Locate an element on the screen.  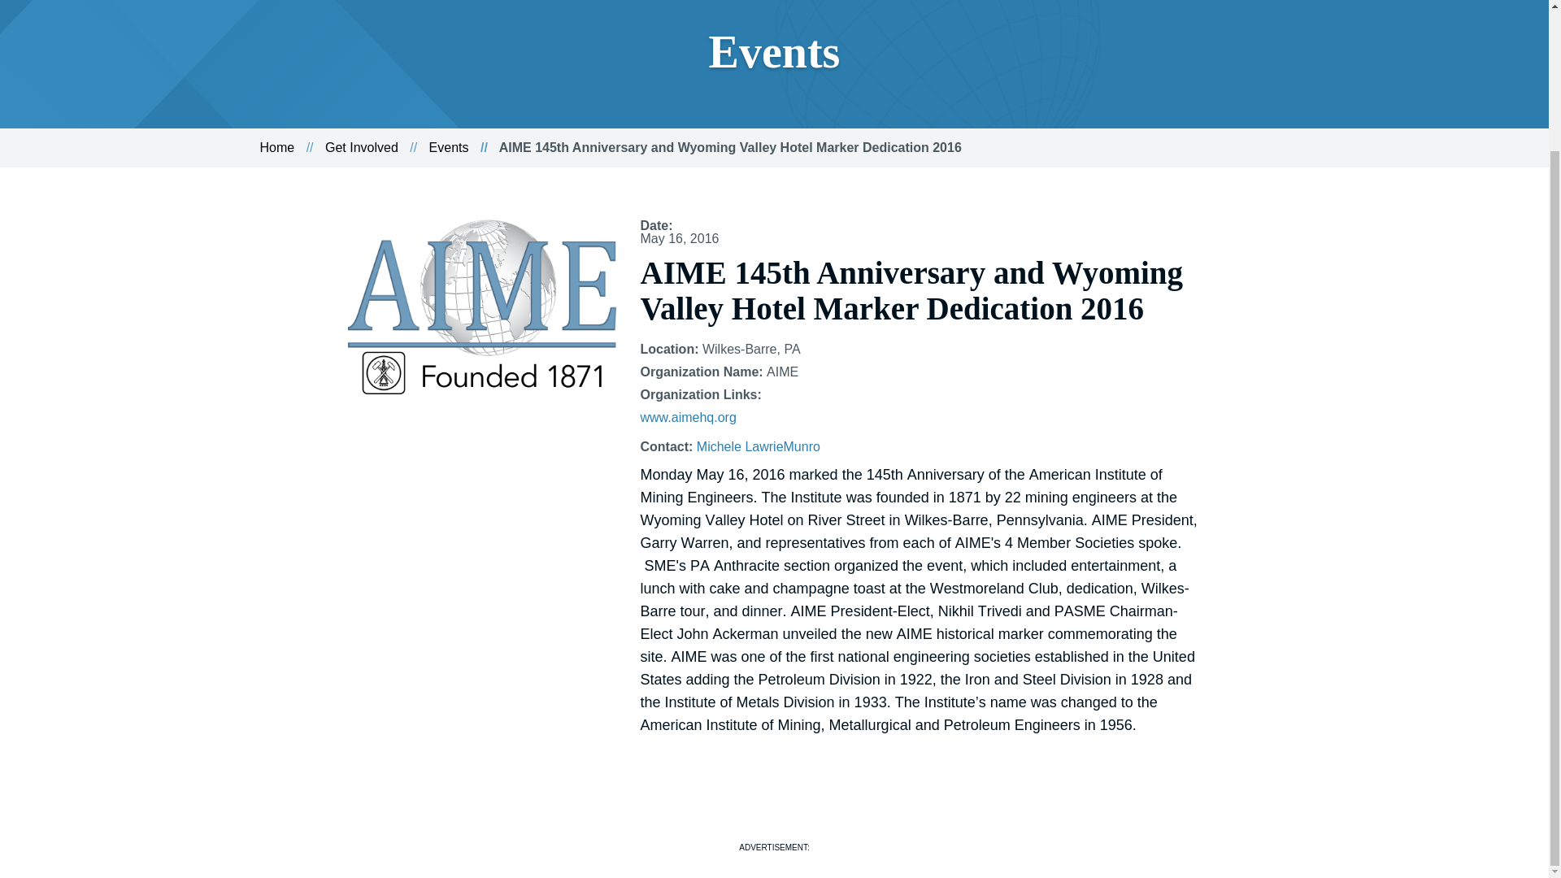
Home is located at coordinates (277, 147).